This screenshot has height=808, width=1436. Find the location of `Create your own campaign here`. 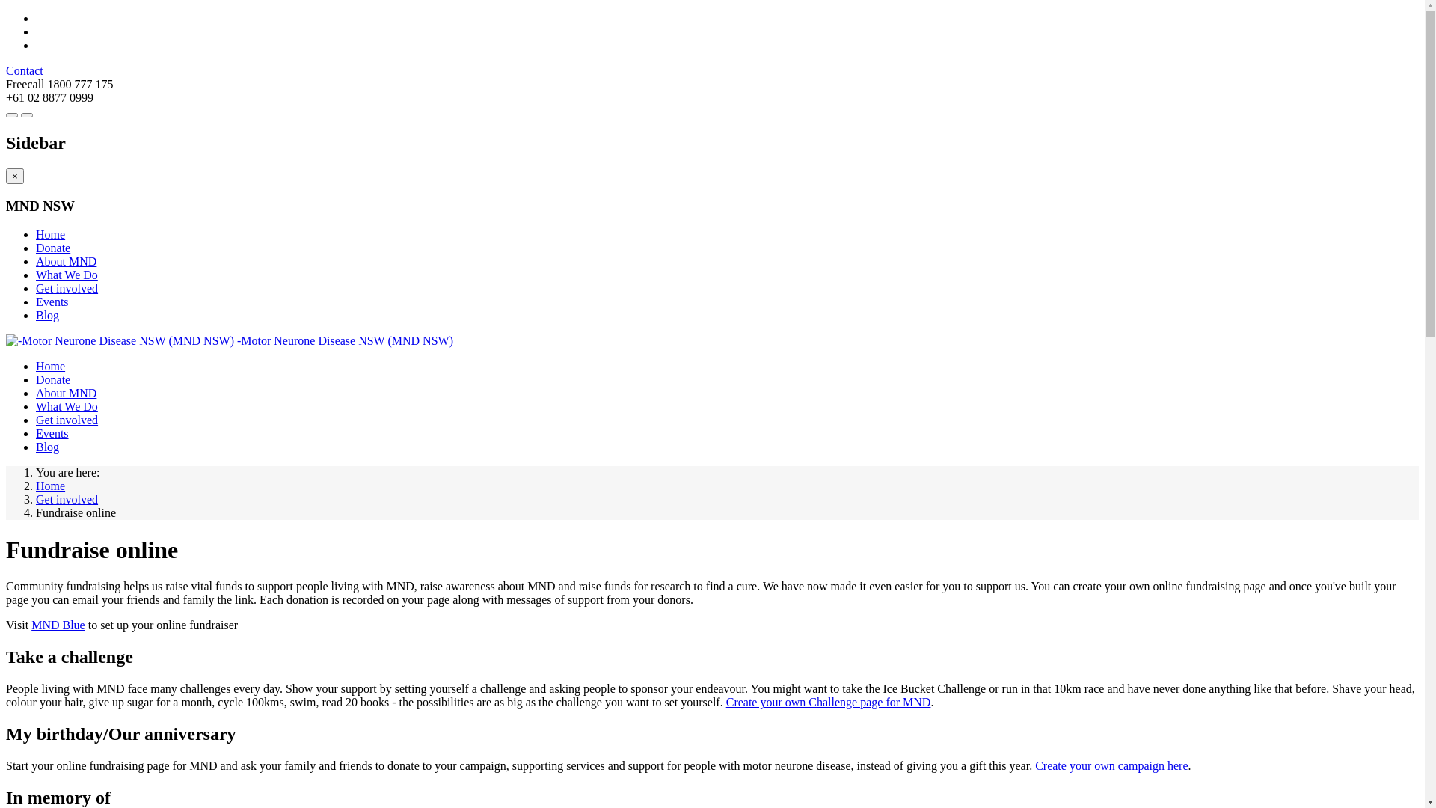

Create your own campaign here is located at coordinates (1111, 766).